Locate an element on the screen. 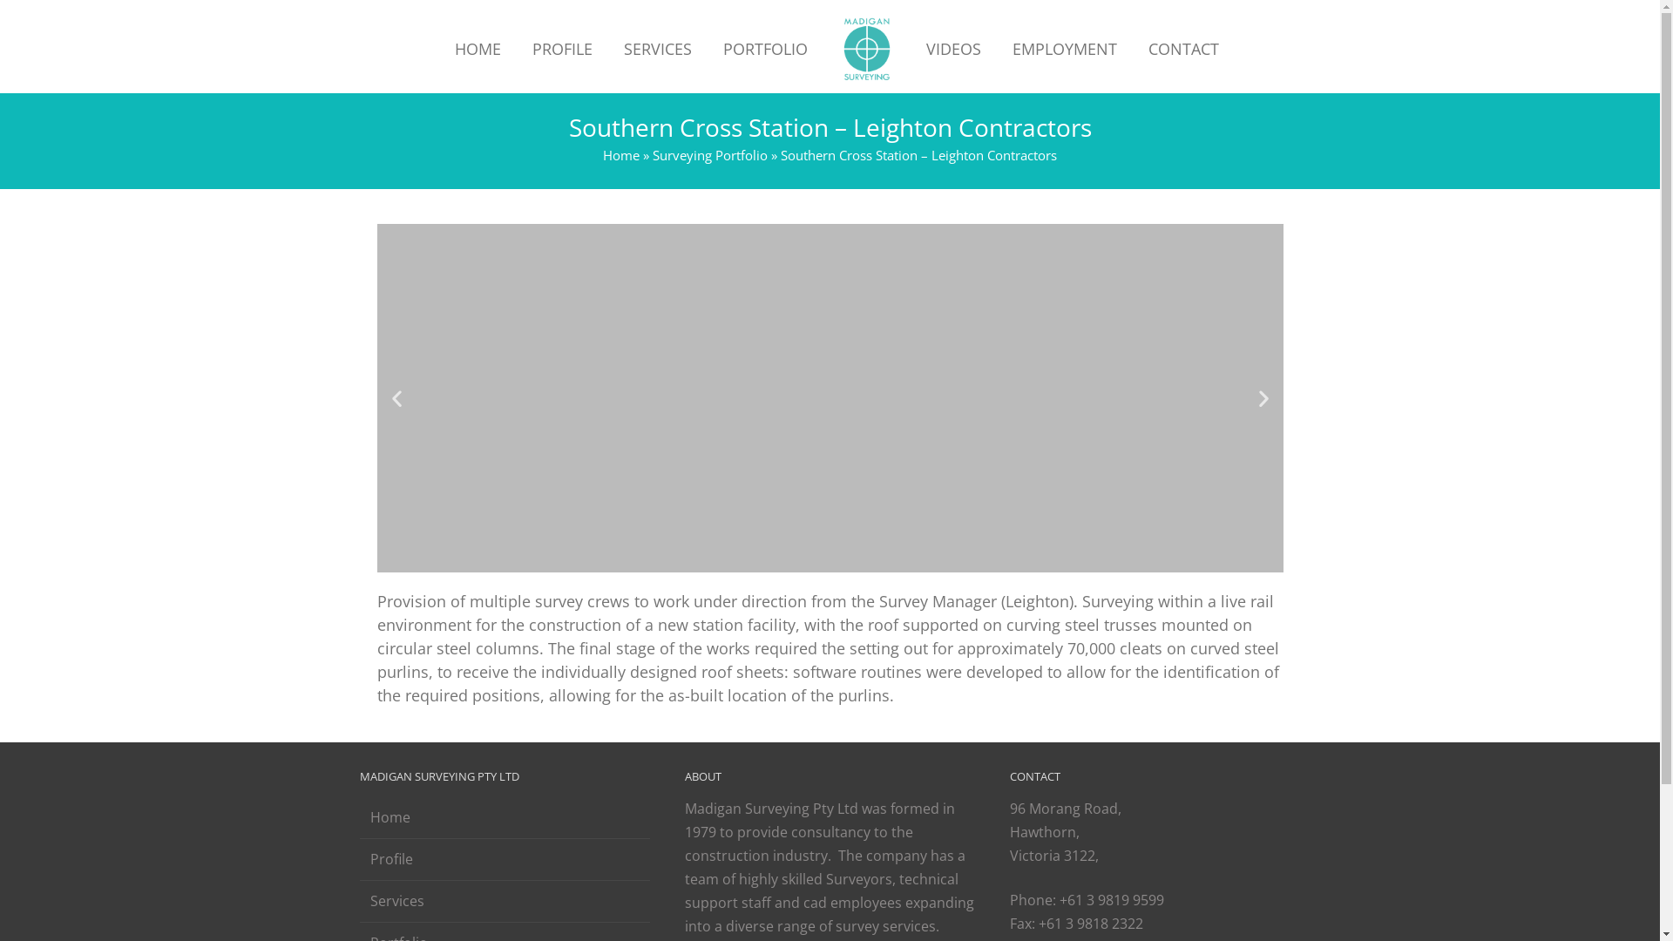 This screenshot has height=941, width=1673. VIDEOS is located at coordinates (953, 49).